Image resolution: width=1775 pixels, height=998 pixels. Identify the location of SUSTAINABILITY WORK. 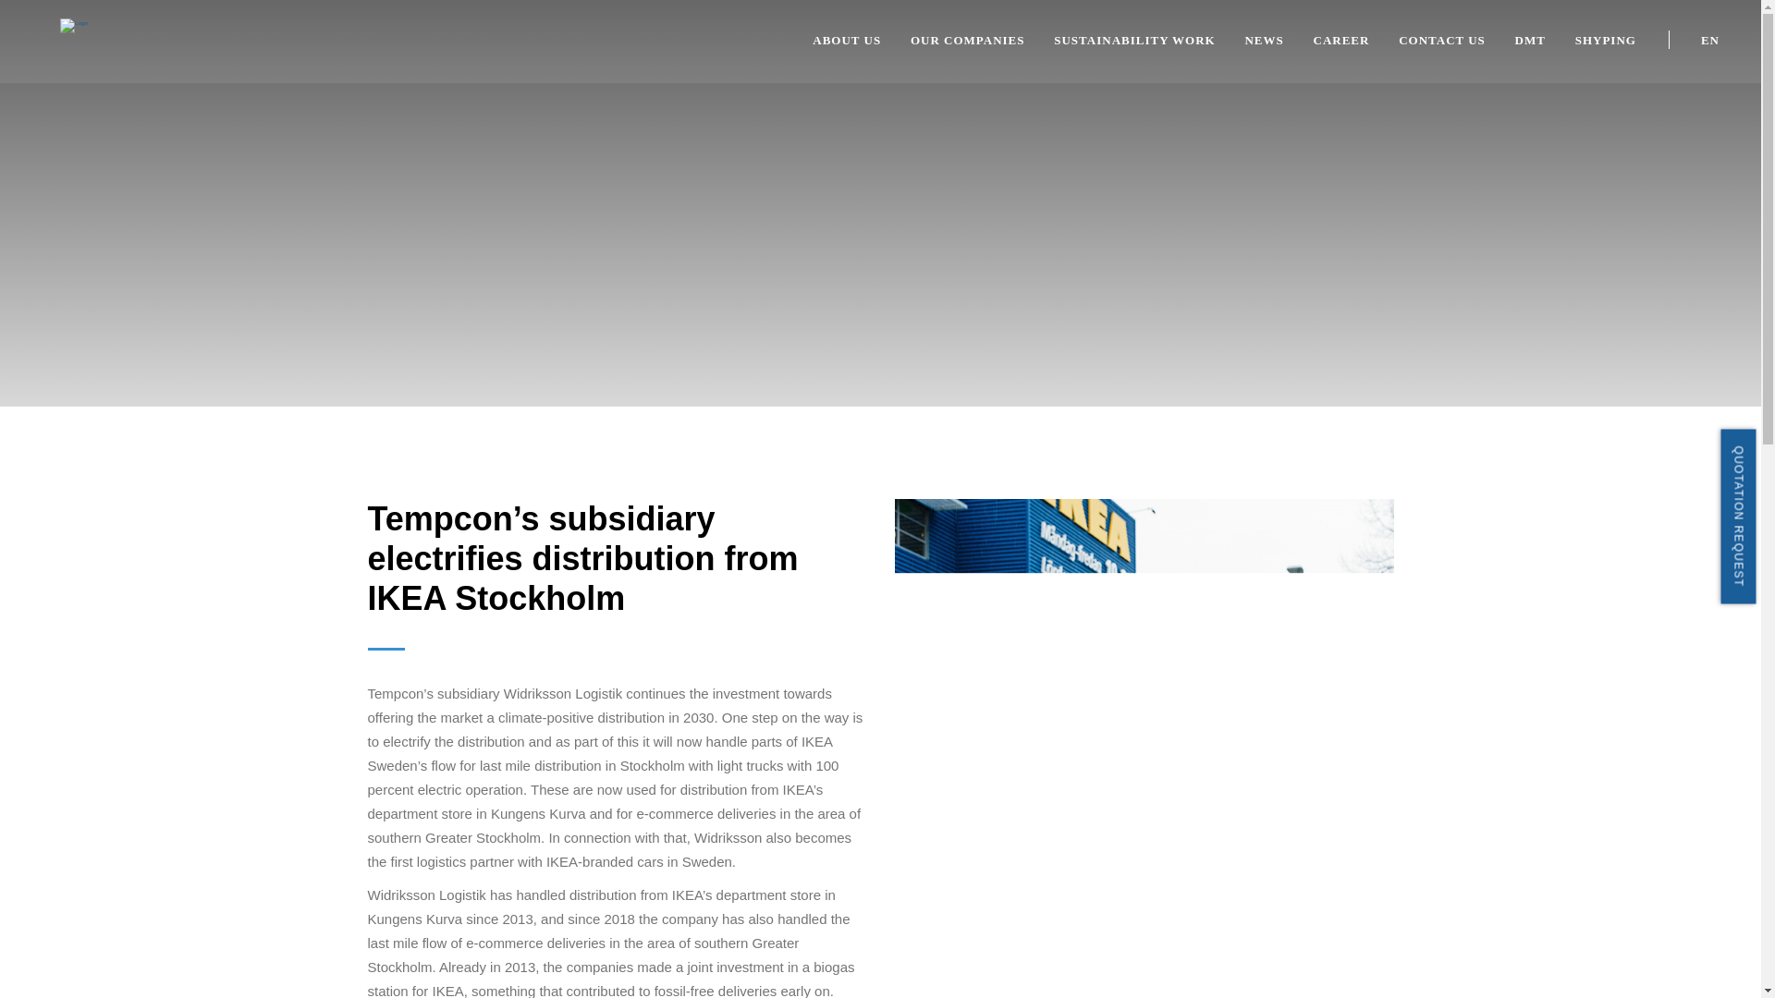
(1133, 39).